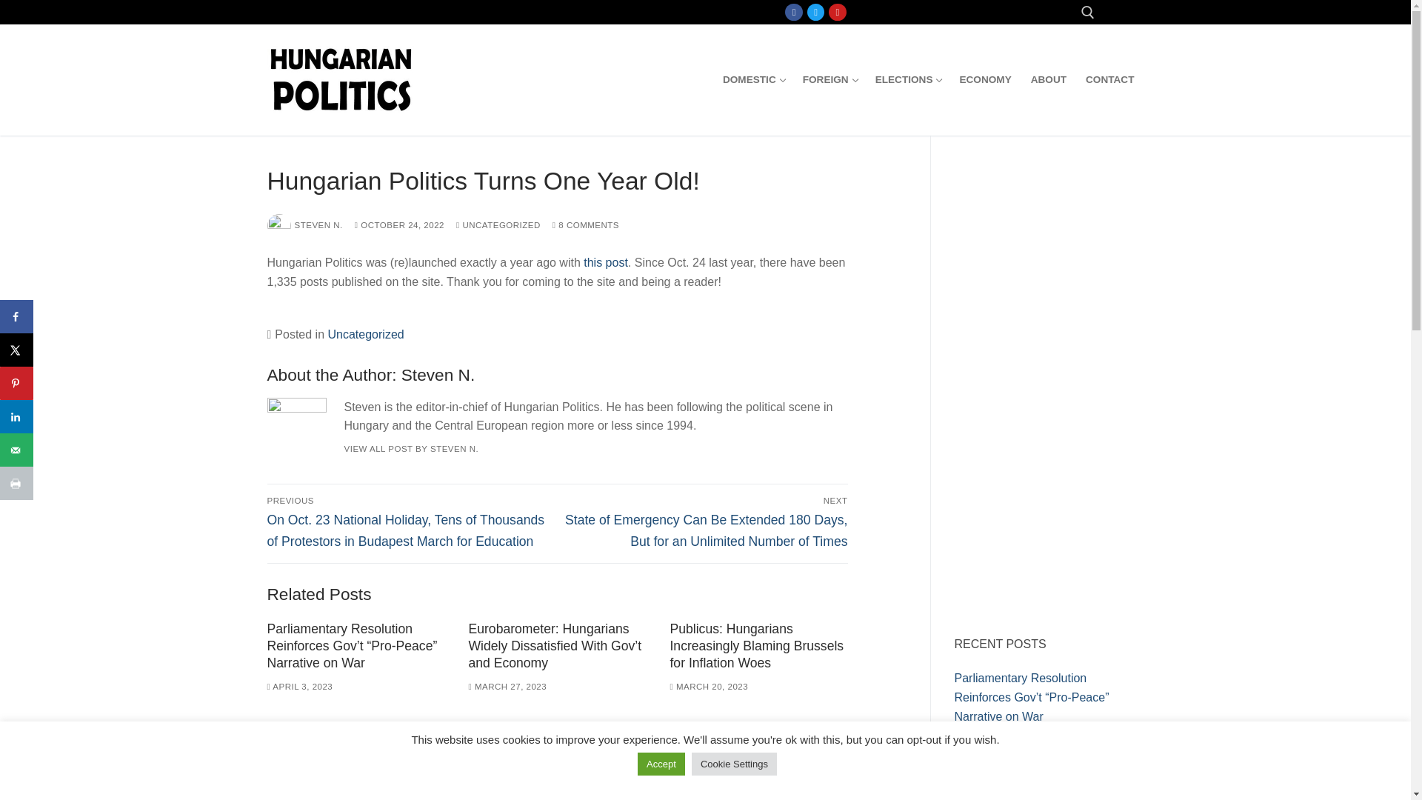 The image size is (1422, 800). What do you see at coordinates (398, 225) in the screenshot?
I see `Uncategorized` at bounding box center [398, 225].